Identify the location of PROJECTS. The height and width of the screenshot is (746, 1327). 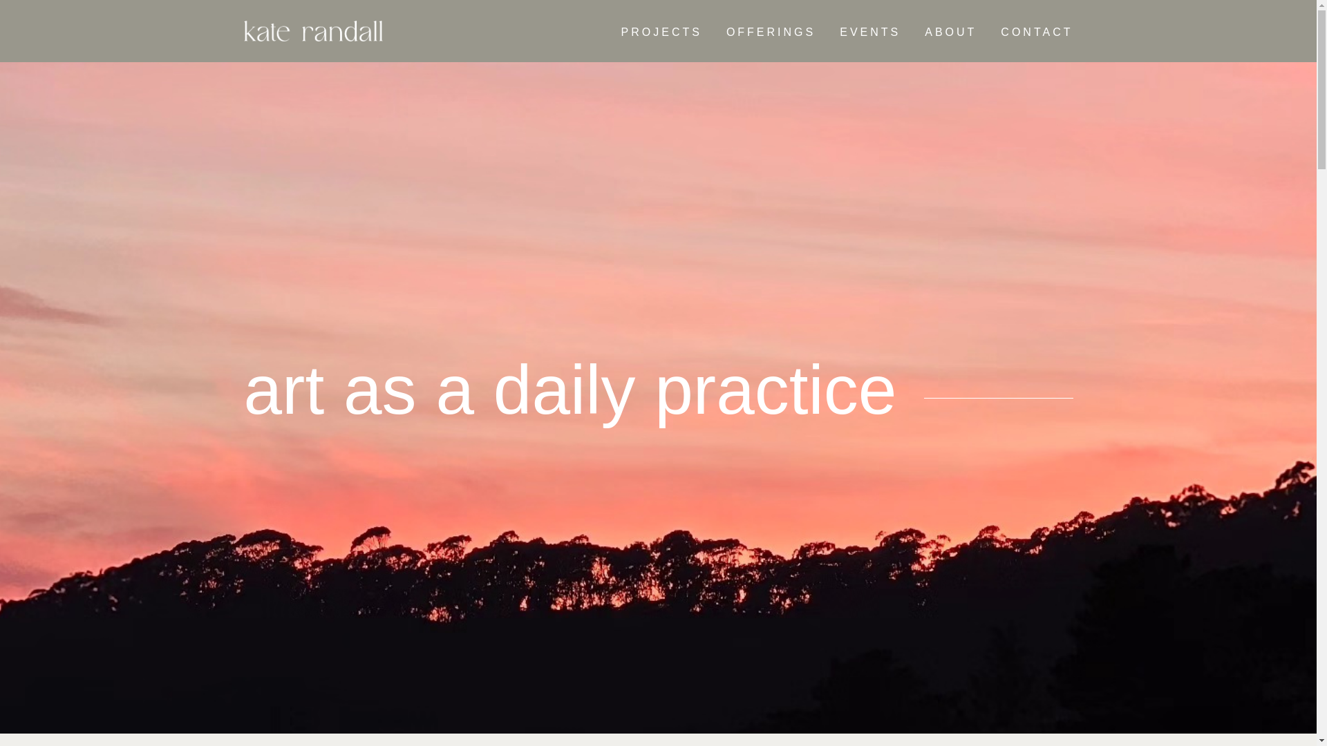
(661, 32).